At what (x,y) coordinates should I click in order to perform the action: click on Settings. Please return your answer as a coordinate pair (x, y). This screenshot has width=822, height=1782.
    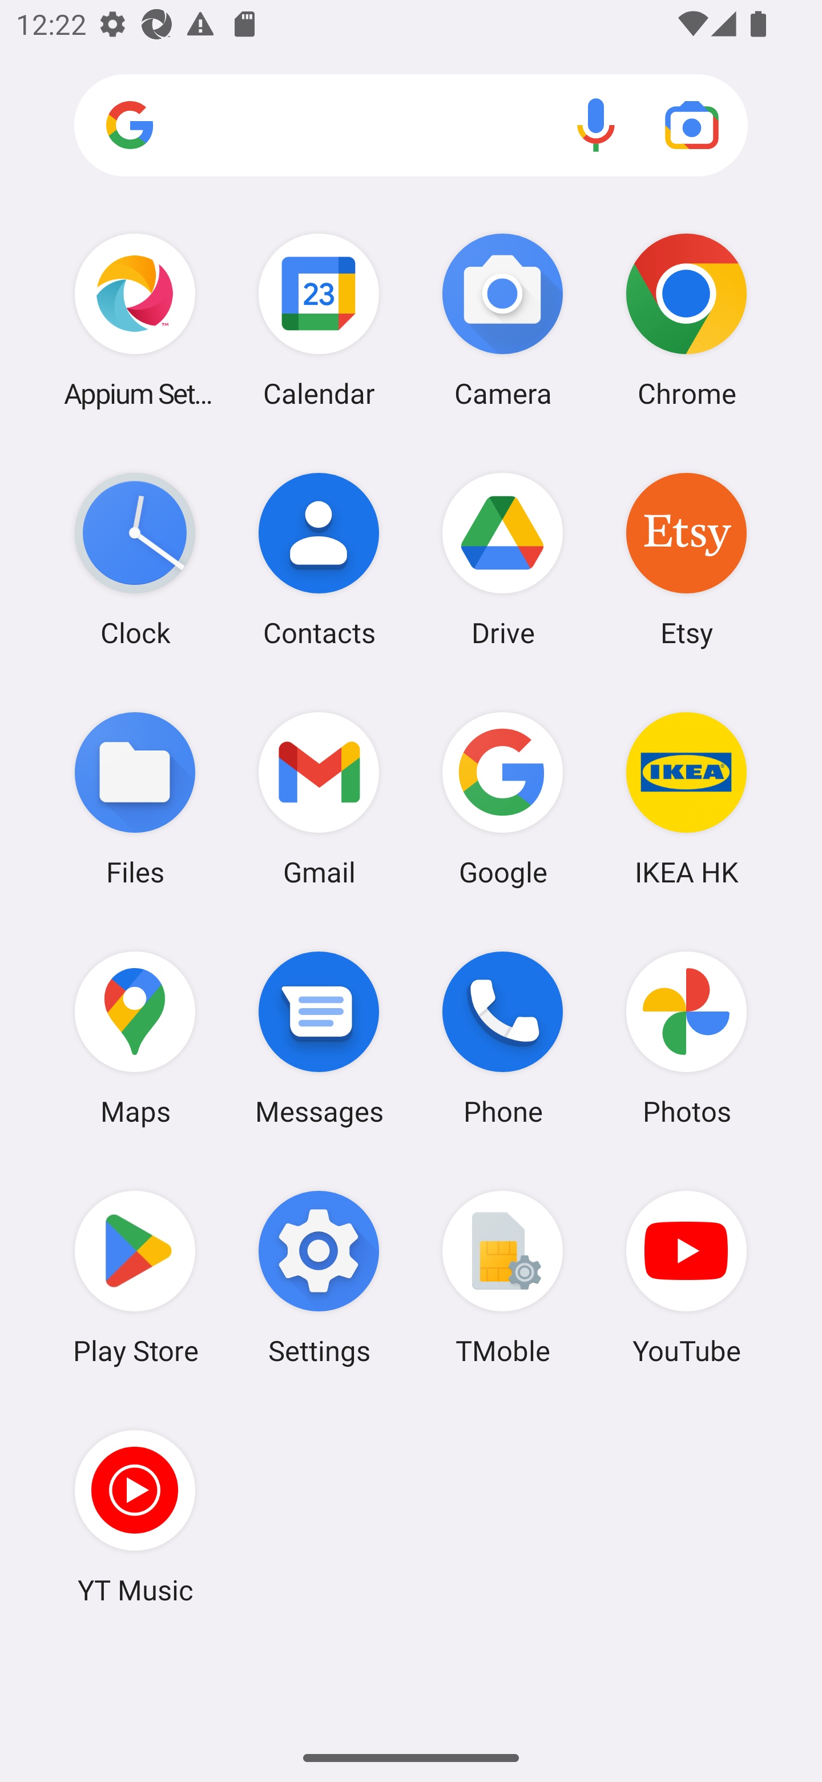
    Looking at the image, I should click on (319, 1278).